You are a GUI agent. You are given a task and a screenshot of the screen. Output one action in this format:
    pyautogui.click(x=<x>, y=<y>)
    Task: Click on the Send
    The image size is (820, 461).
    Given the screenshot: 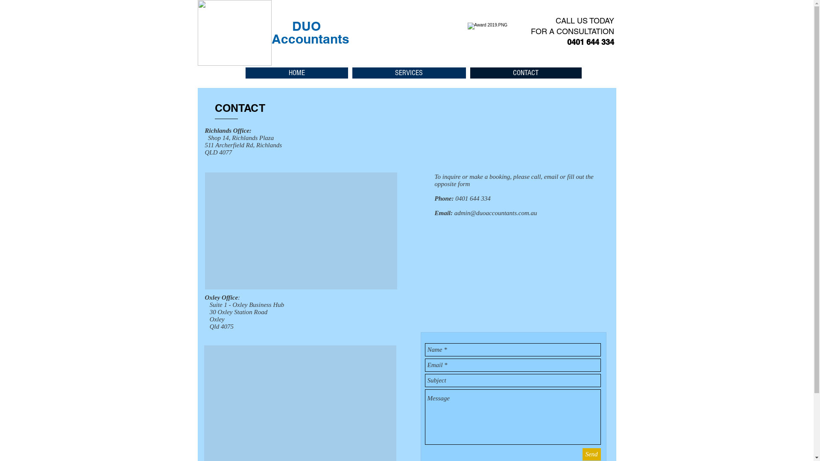 What is the action you would take?
    pyautogui.click(x=592, y=454)
    